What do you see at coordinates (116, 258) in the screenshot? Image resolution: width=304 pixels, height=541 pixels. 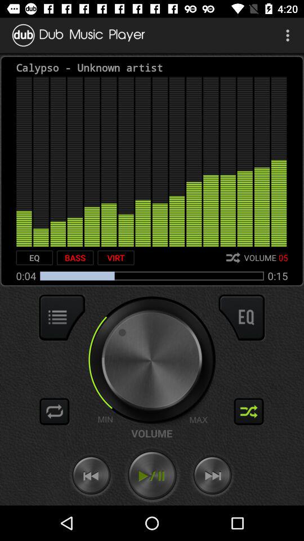 I see `select item next to the  bass  item` at bounding box center [116, 258].